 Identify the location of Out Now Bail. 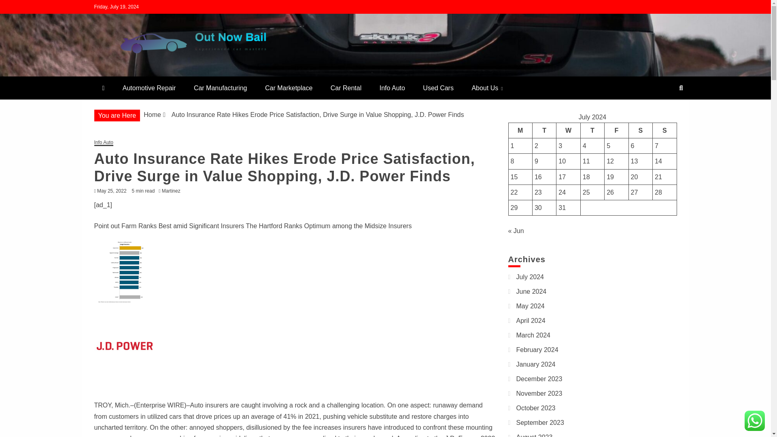
(142, 73).